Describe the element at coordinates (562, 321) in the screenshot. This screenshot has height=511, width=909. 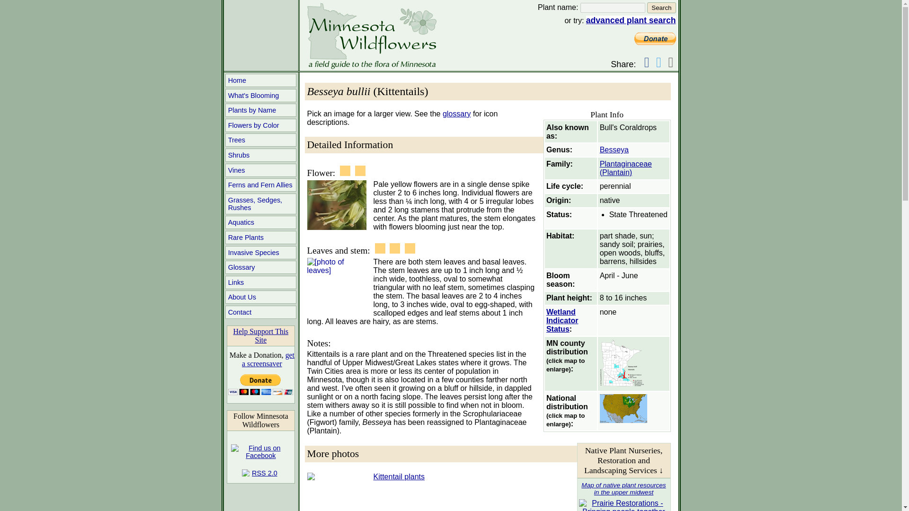
I see `Wetland Indicator Status` at that location.